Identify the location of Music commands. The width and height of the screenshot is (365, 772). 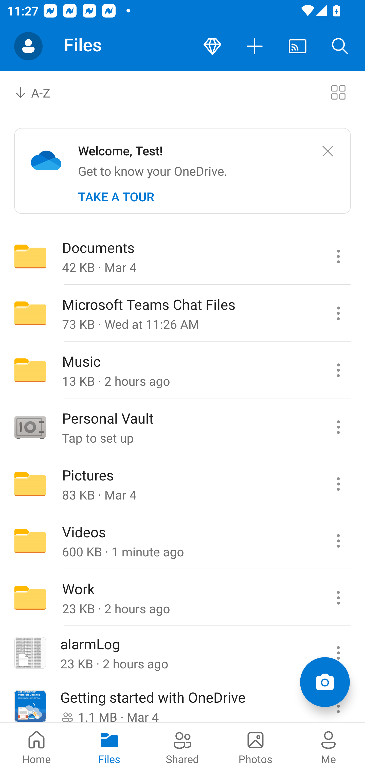
(338, 370).